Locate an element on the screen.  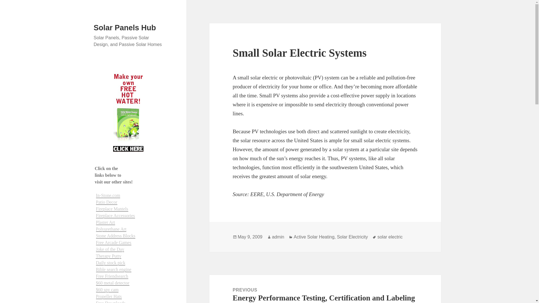
Daily stock pick is located at coordinates (111, 263).